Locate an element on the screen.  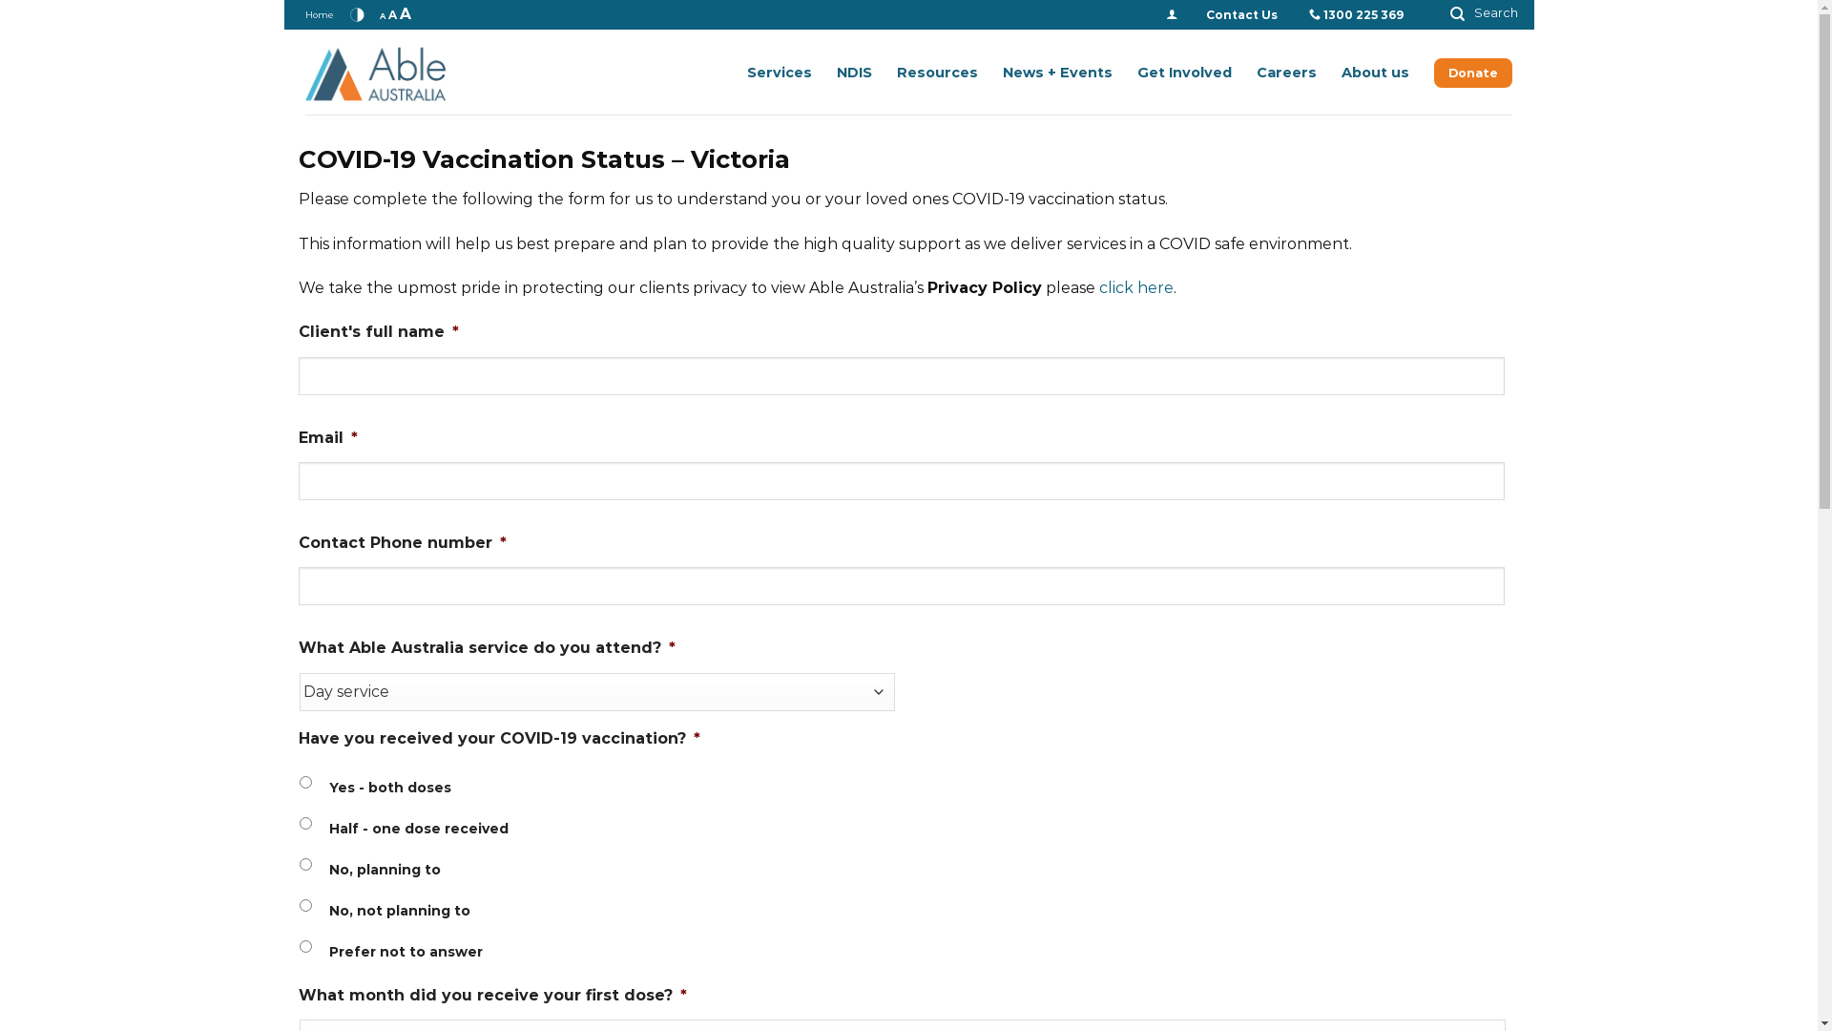
NDIS is located at coordinates (855, 73).